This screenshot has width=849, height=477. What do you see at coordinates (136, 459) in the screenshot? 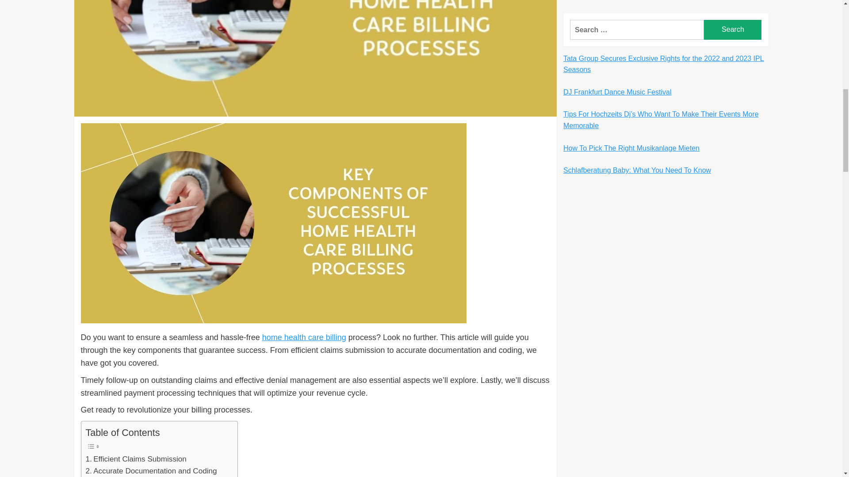
I see `Efficient Claims Submission` at bounding box center [136, 459].